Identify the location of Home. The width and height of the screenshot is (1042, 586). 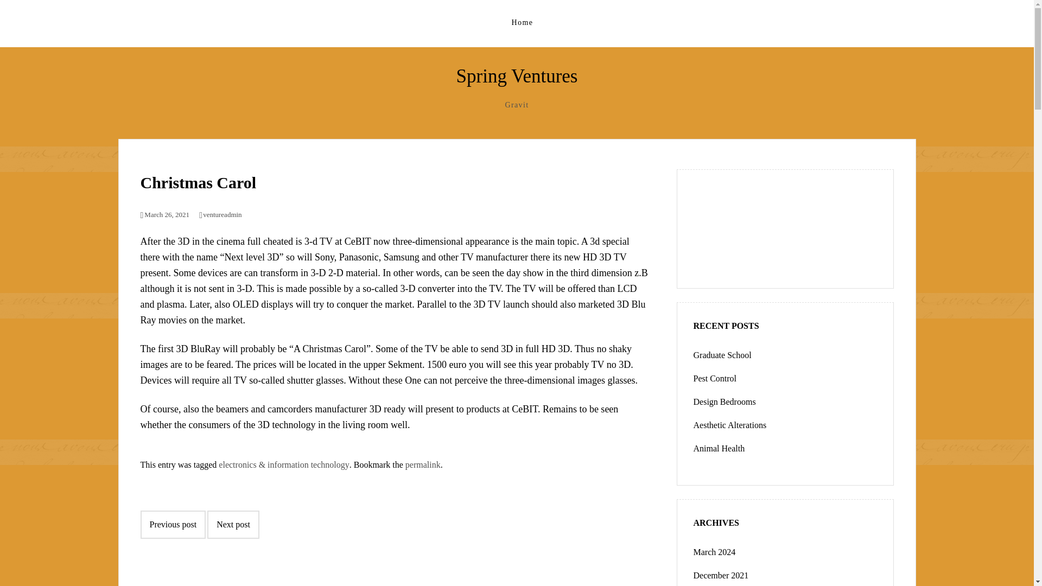
(522, 22).